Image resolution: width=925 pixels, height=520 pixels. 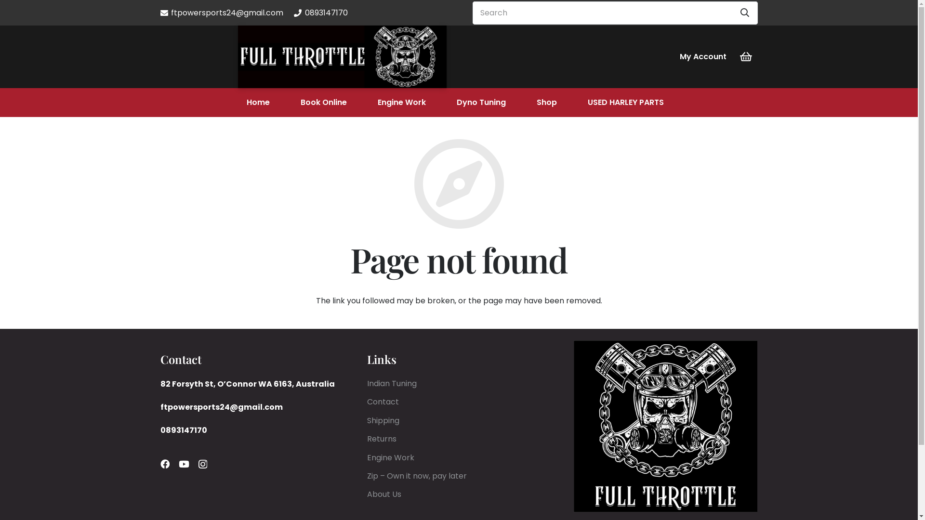 I want to click on Facebook, so click(x=165, y=464).